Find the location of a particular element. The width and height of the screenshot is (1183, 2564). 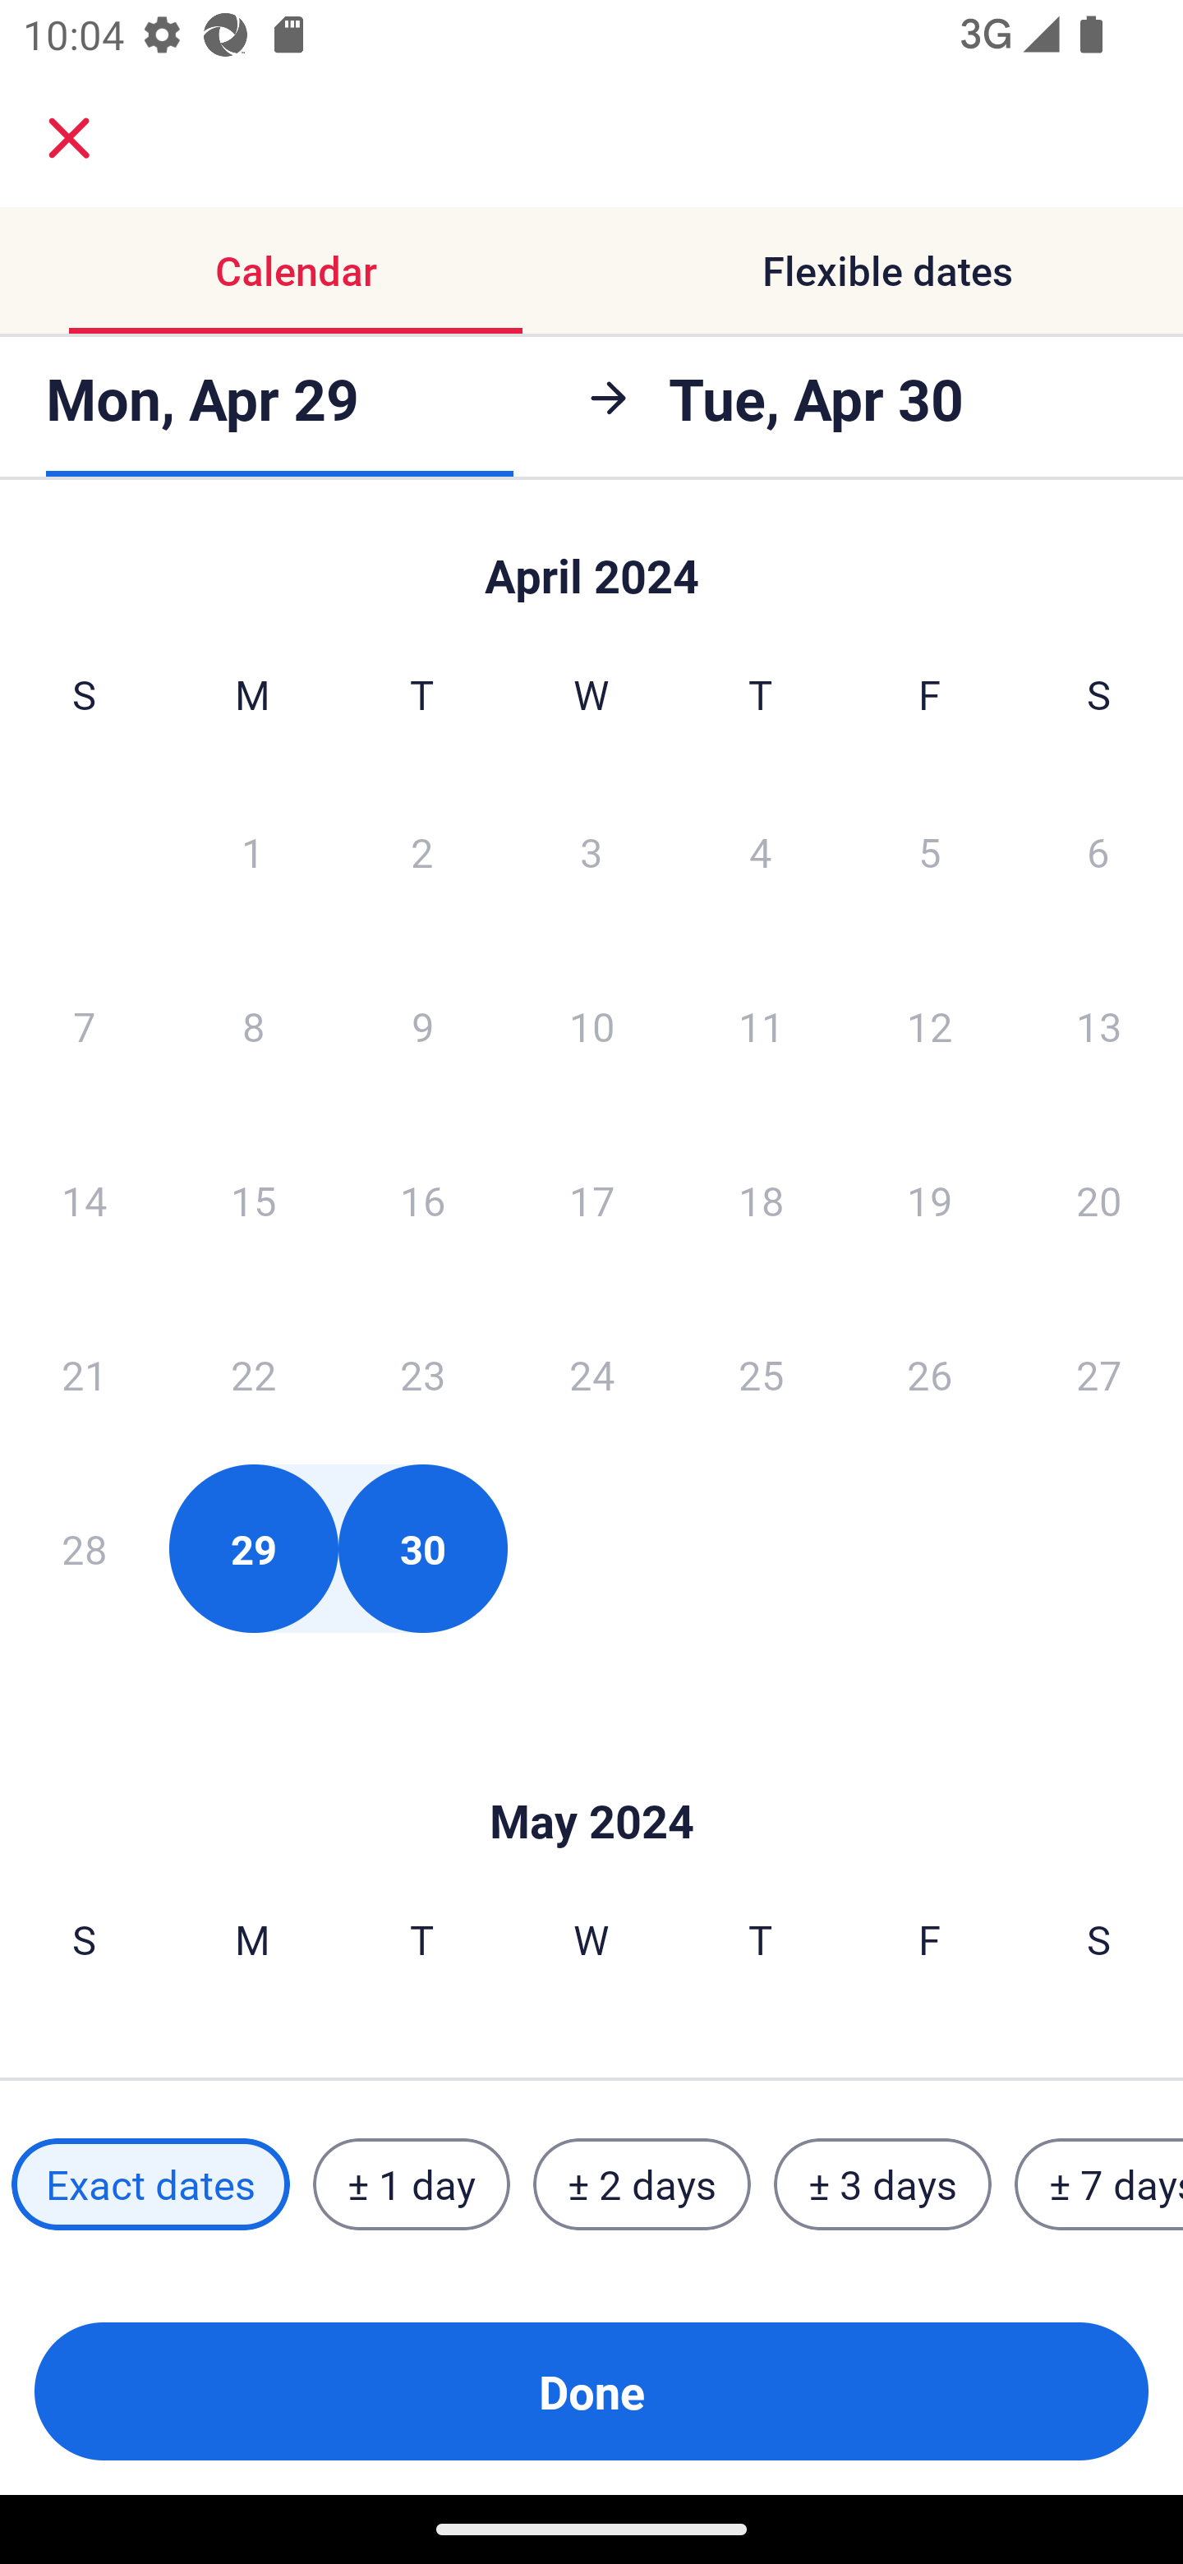

4 Thursday, April 4, 2024 is located at coordinates (761, 851).